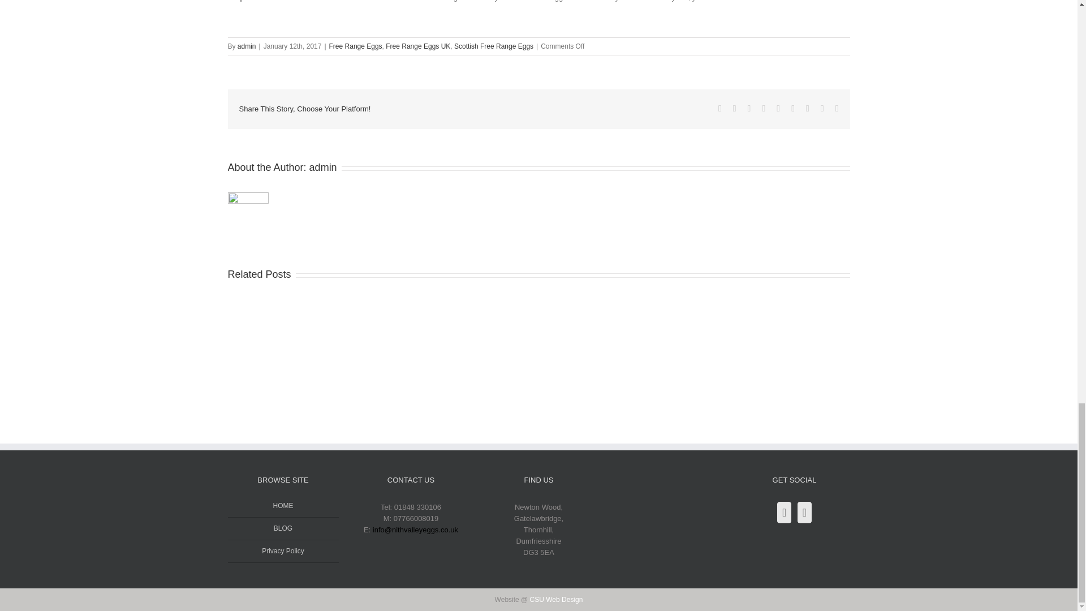 The width and height of the screenshot is (1086, 611). I want to click on admin, so click(247, 46).